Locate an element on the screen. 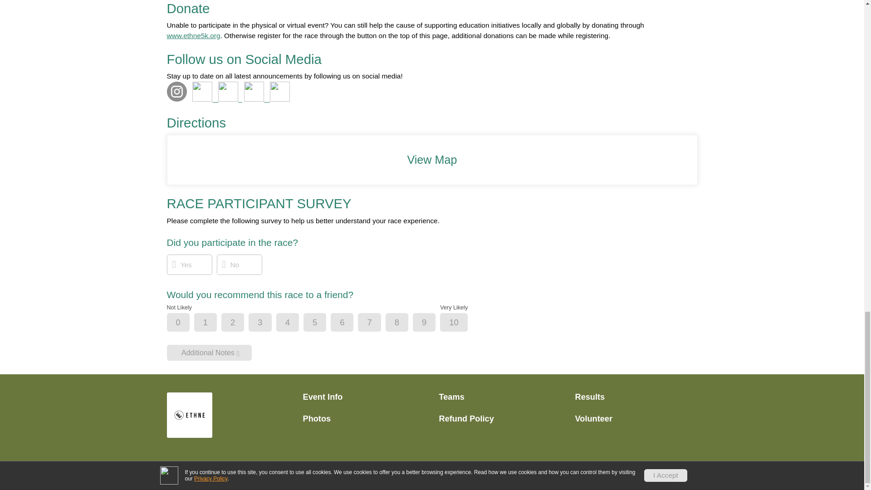 The height and width of the screenshot is (490, 871). 3 is located at coordinates (268, 323).